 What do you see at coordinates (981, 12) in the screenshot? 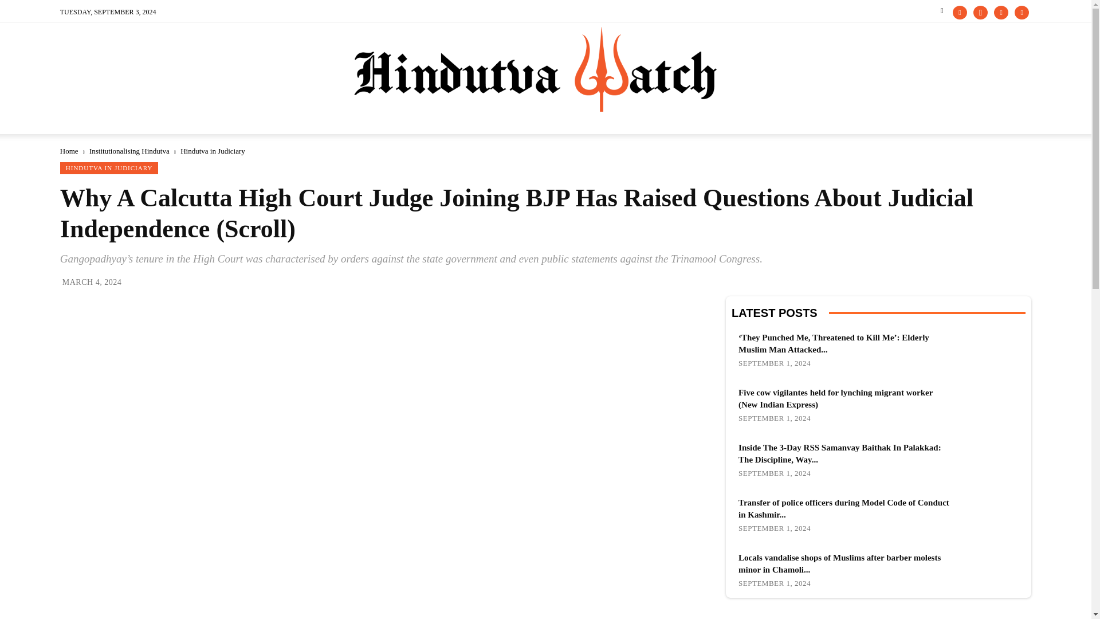
I see `Instagram` at bounding box center [981, 12].